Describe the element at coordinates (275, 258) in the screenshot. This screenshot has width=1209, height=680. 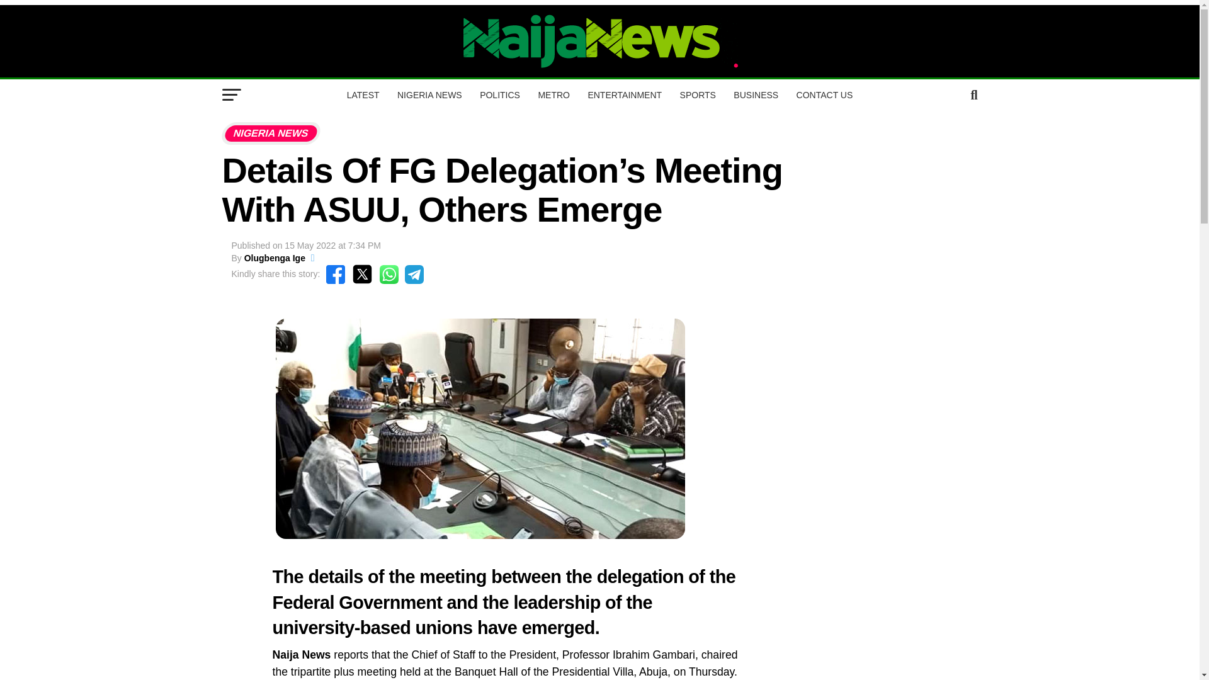
I see `Olugbenga Ige` at that location.